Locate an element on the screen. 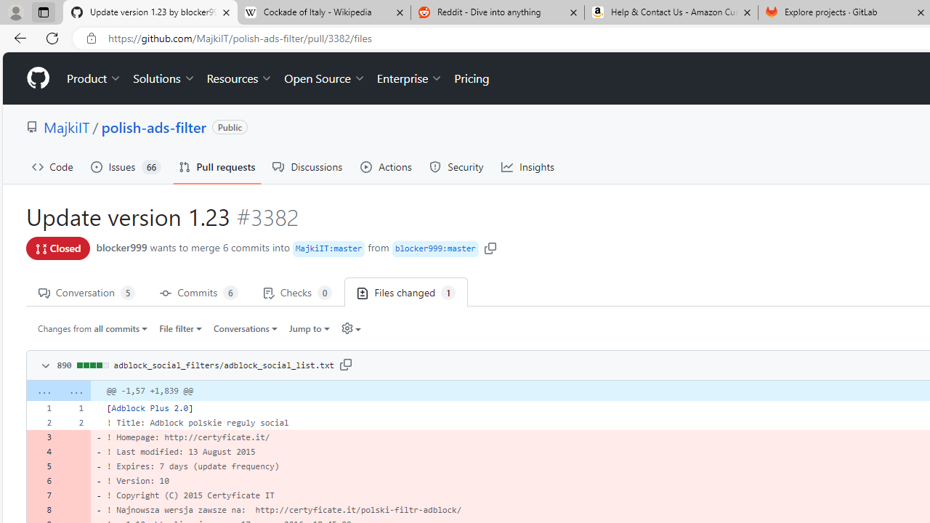 The height and width of the screenshot is (523, 930). Changes from all commits is located at coordinates (93, 328).